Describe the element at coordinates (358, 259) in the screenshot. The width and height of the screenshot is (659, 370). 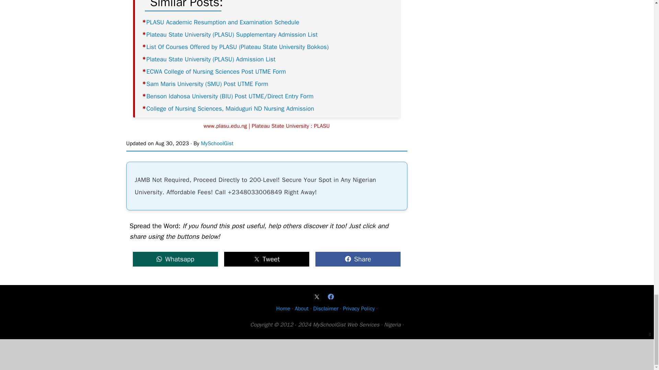
I see `Share` at that location.